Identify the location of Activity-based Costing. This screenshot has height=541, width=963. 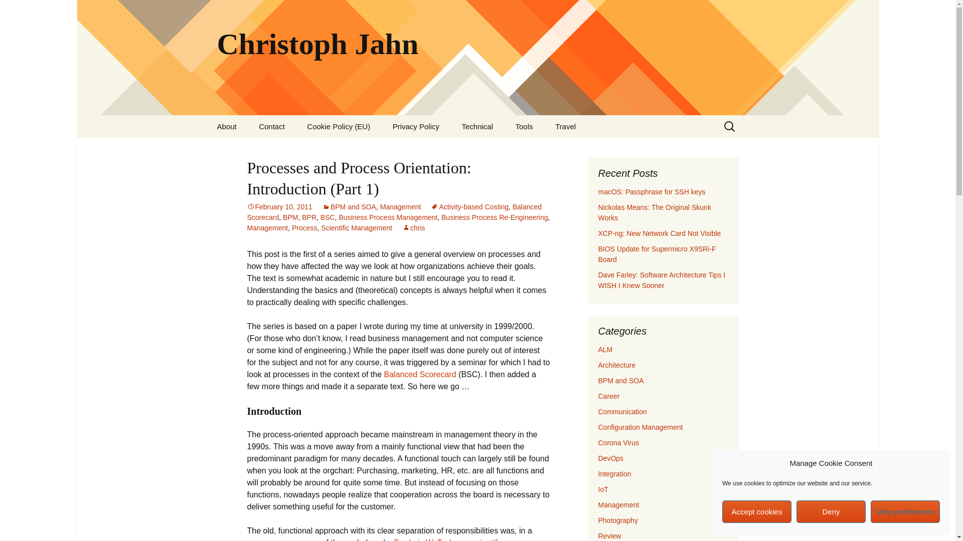
(469, 207).